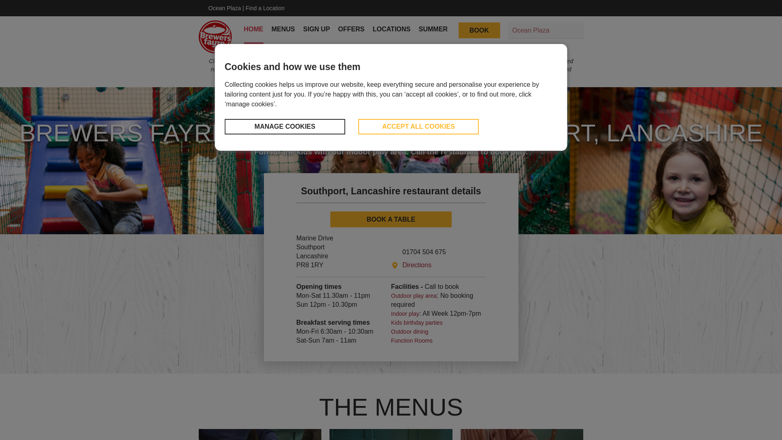  I want to click on SIGN UP, so click(316, 29).